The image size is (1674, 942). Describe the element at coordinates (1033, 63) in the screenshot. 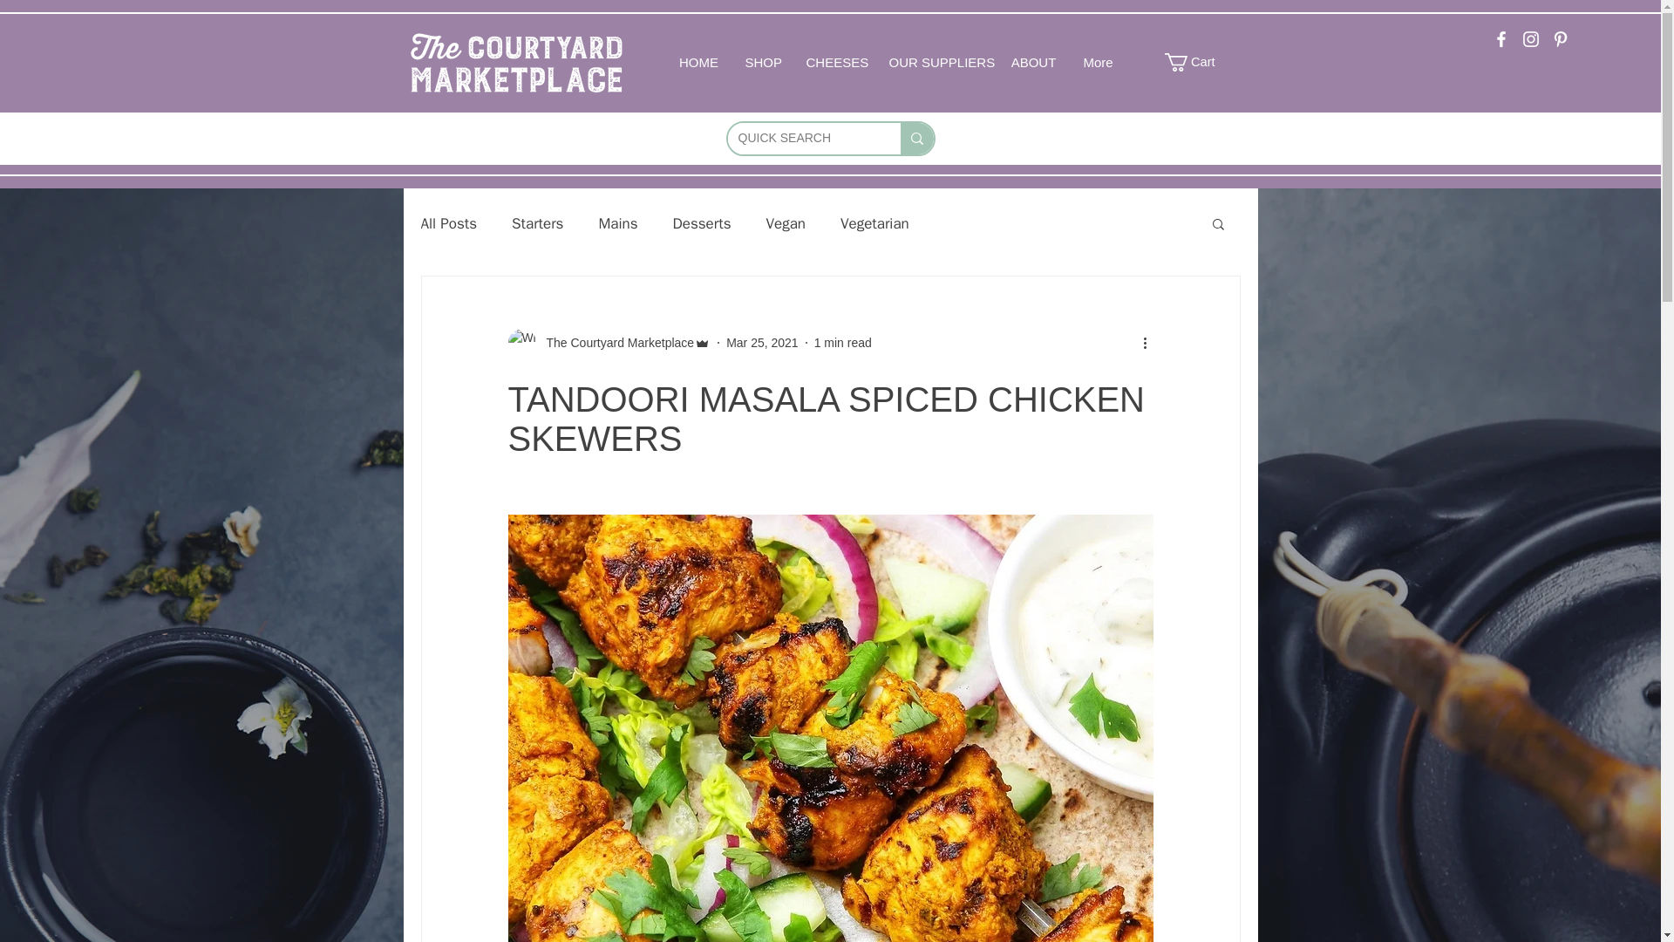

I see `ABOUT` at that location.